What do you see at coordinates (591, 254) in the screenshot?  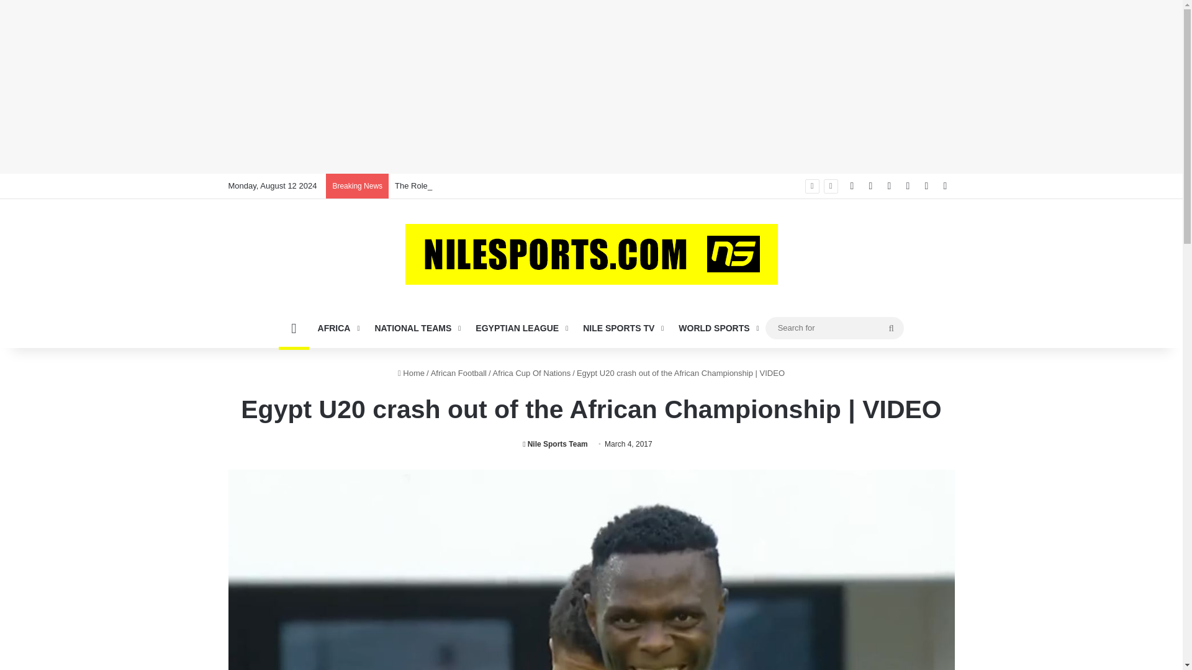 I see `NileSports.com` at bounding box center [591, 254].